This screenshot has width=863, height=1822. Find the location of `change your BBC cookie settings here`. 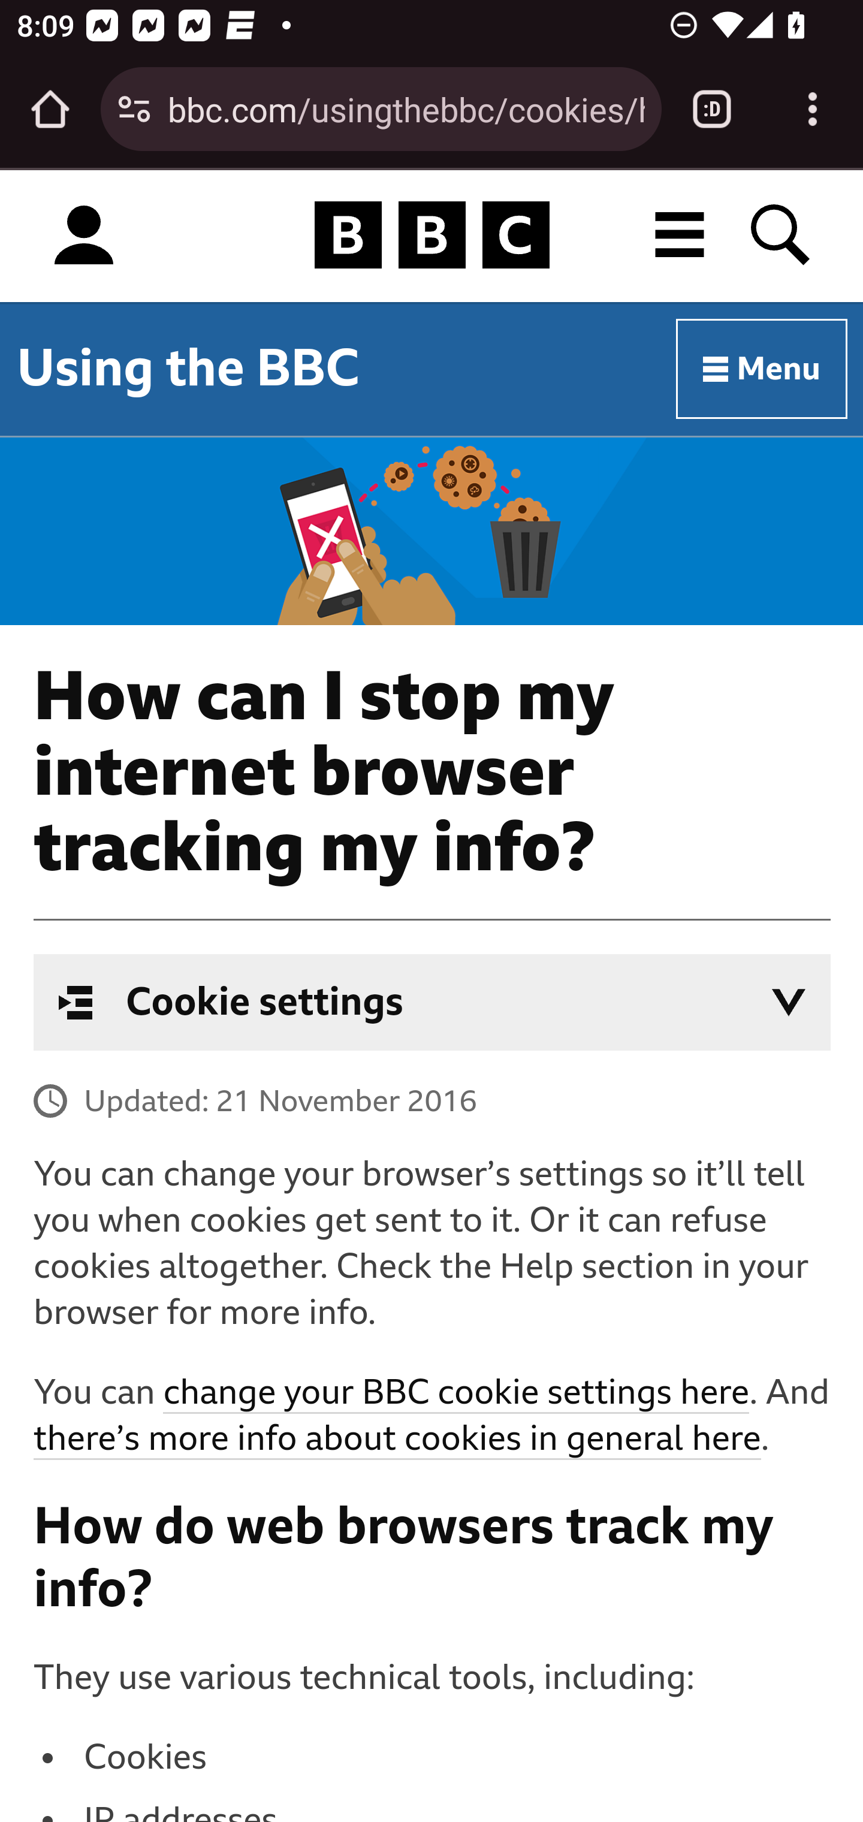

change your BBC cookie settings here is located at coordinates (455, 1394).